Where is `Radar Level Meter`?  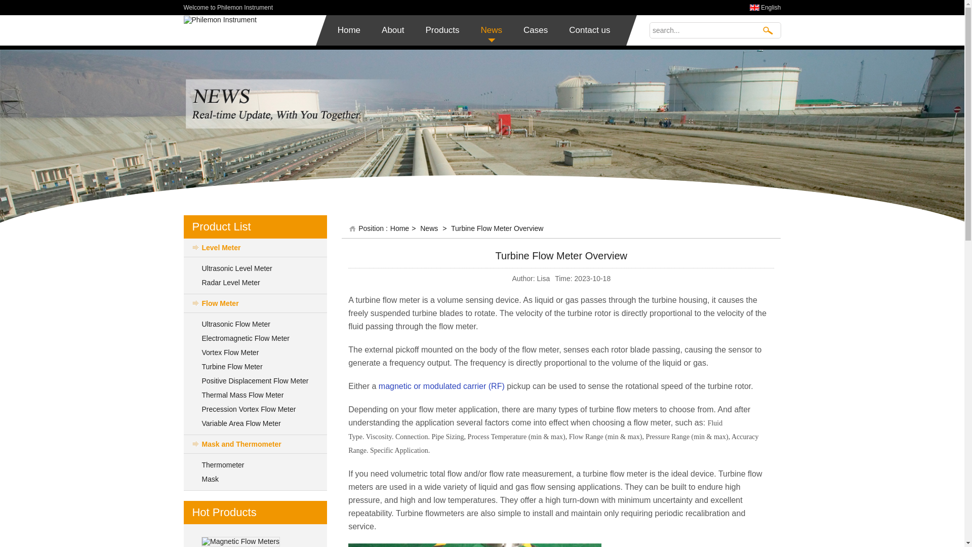
Radar Level Meter is located at coordinates (231, 283).